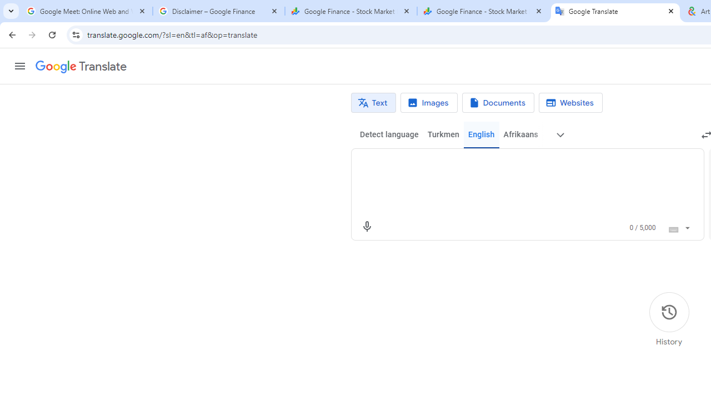 The height and width of the screenshot is (400, 711). I want to click on 0 of 5,000 characters used, so click(642, 228).